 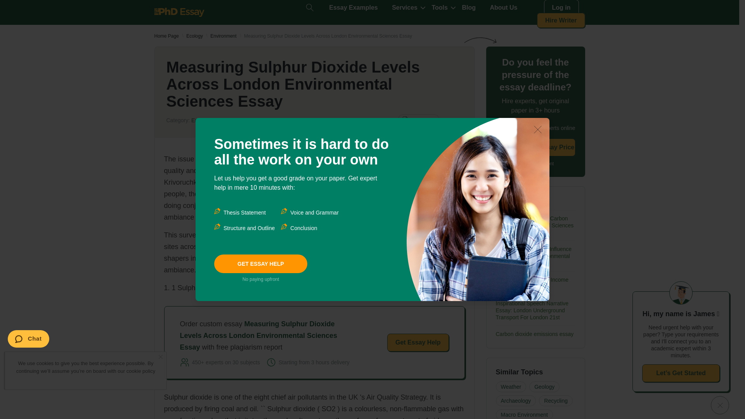 I want to click on Essay Examples, so click(x=353, y=8).